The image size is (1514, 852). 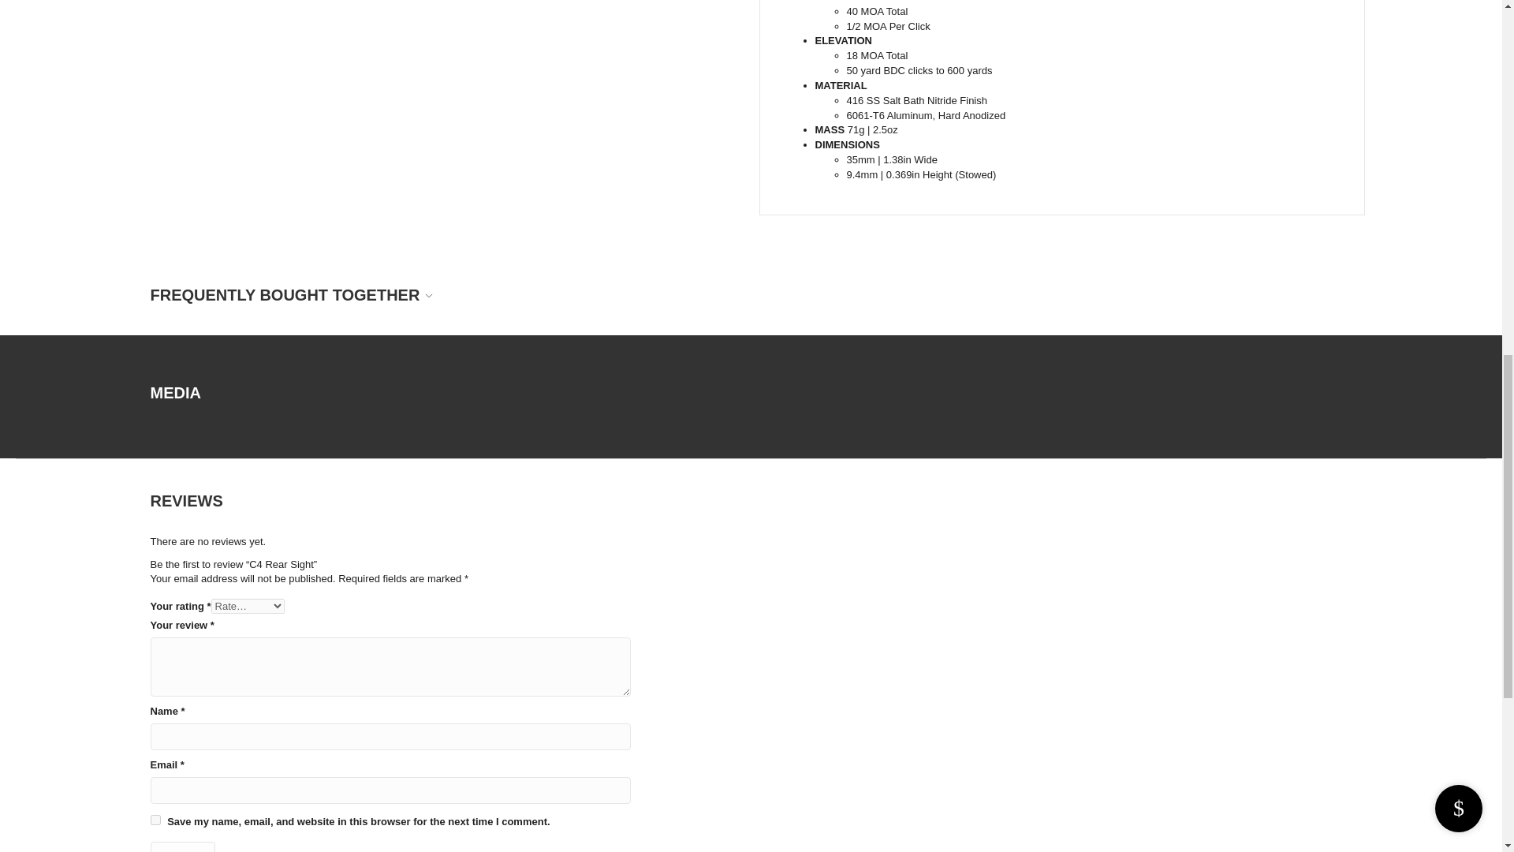 I want to click on yes, so click(x=155, y=820).